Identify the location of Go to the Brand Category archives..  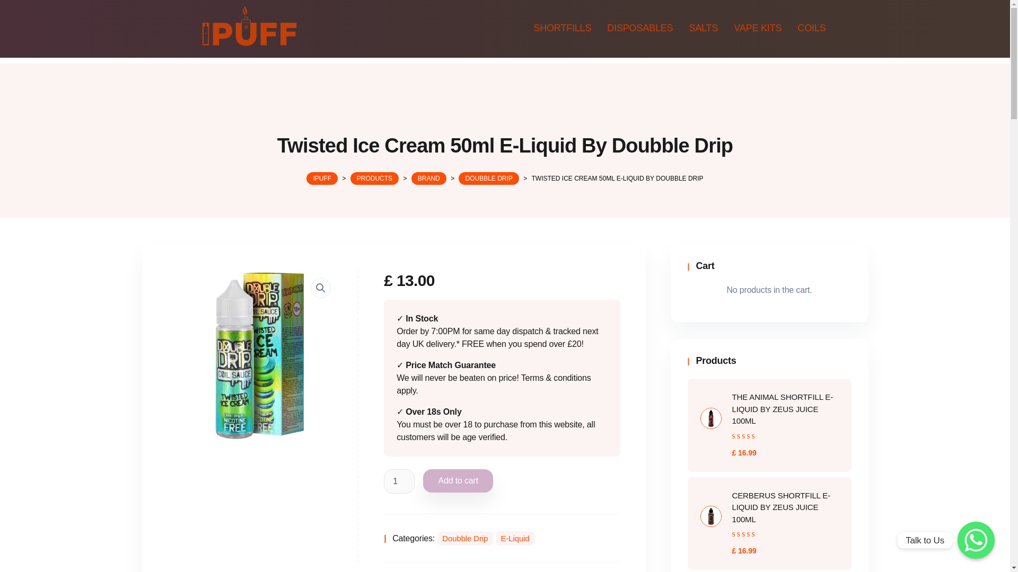
(428, 178).